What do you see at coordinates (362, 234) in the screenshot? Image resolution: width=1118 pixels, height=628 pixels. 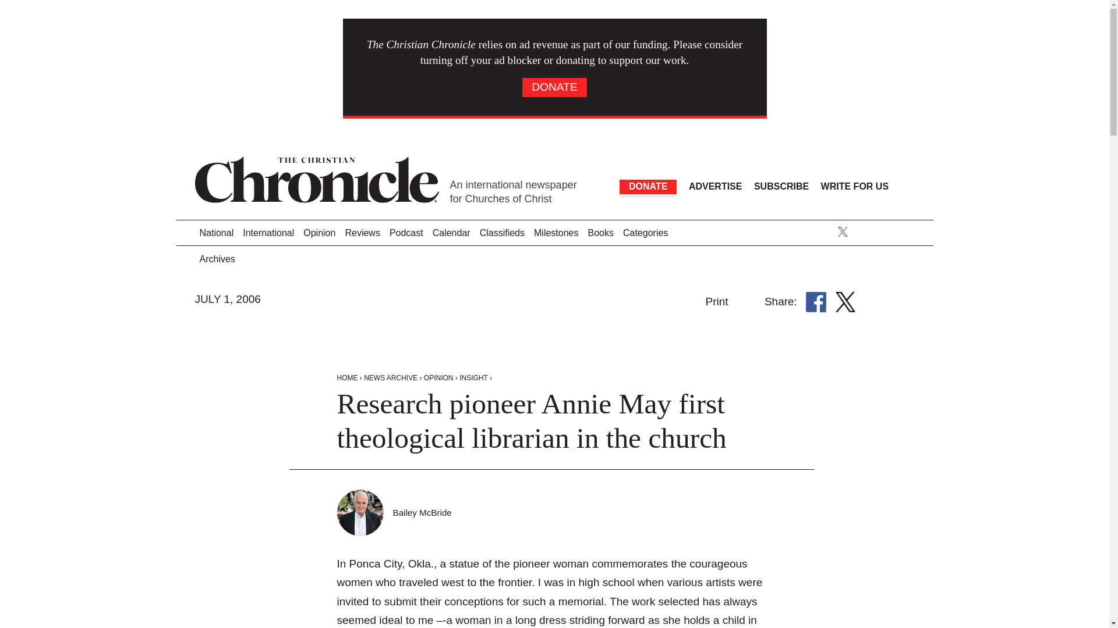 I see `Reviews` at bounding box center [362, 234].